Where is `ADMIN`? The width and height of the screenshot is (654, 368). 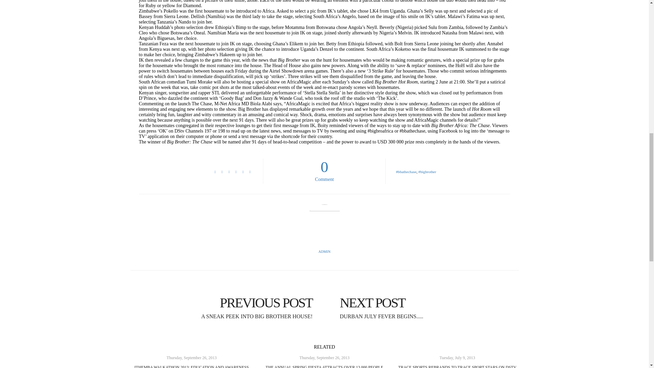 ADMIN is located at coordinates (324, 170).